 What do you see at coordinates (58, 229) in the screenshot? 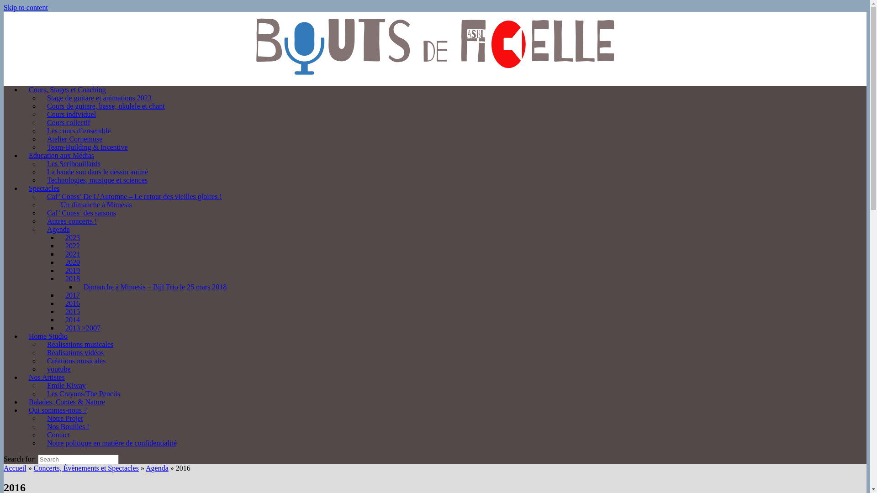
I see `Agenda` at bounding box center [58, 229].